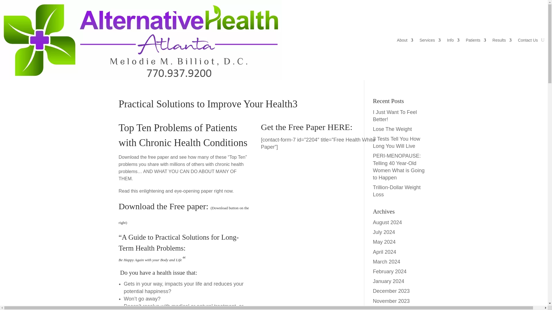  I want to click on May 2024, so click(384, 242).